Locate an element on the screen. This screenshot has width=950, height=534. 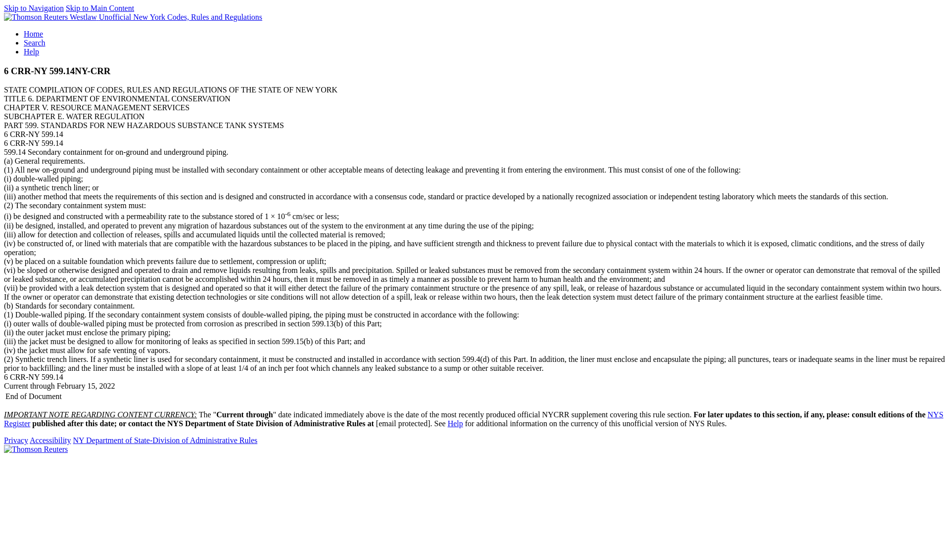
Accessibility is located at coordinates (50, 440).